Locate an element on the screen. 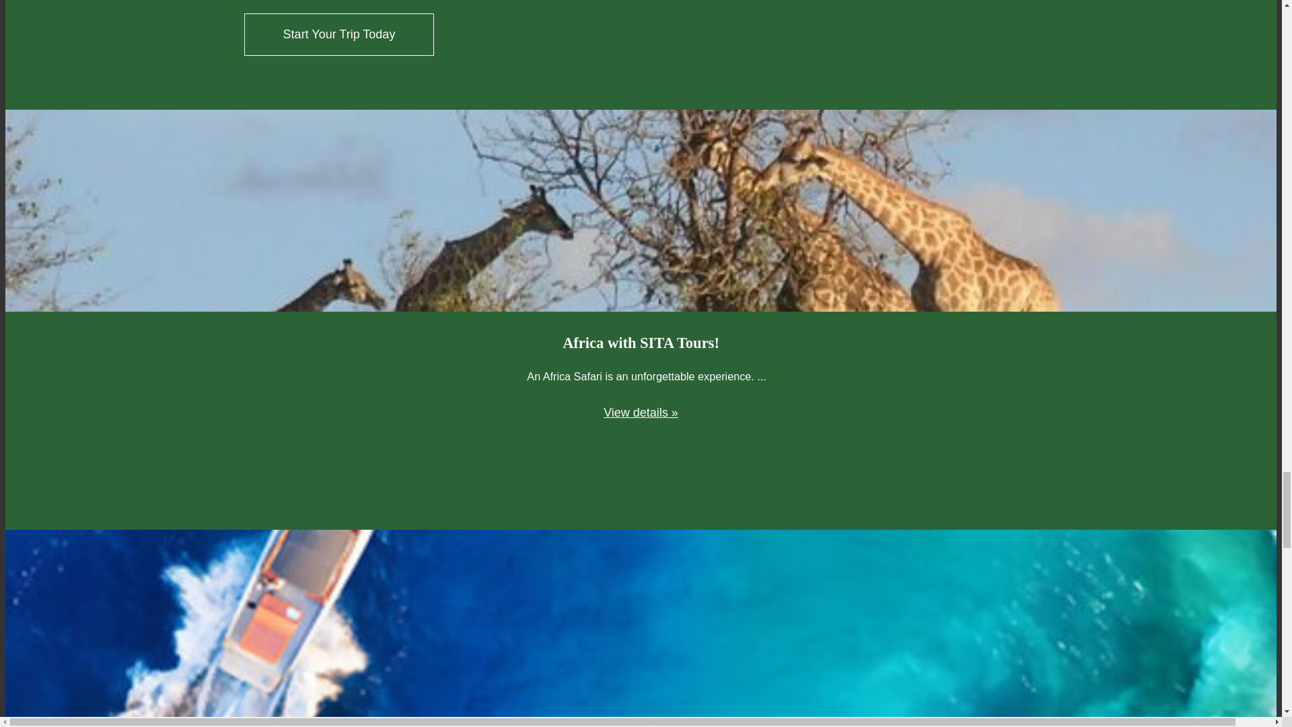 This screenshot has height=727, width=1292. Start Your Trip Today is located at coordinates (339, 35).